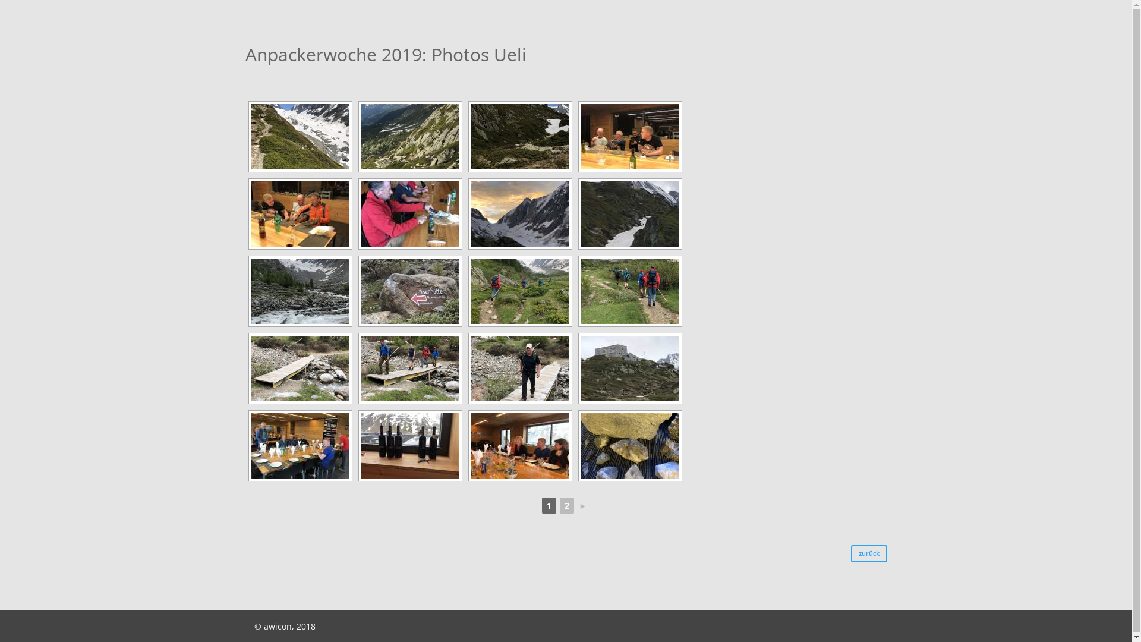  I want to click on IMG_3331-min, so click(410, 137).